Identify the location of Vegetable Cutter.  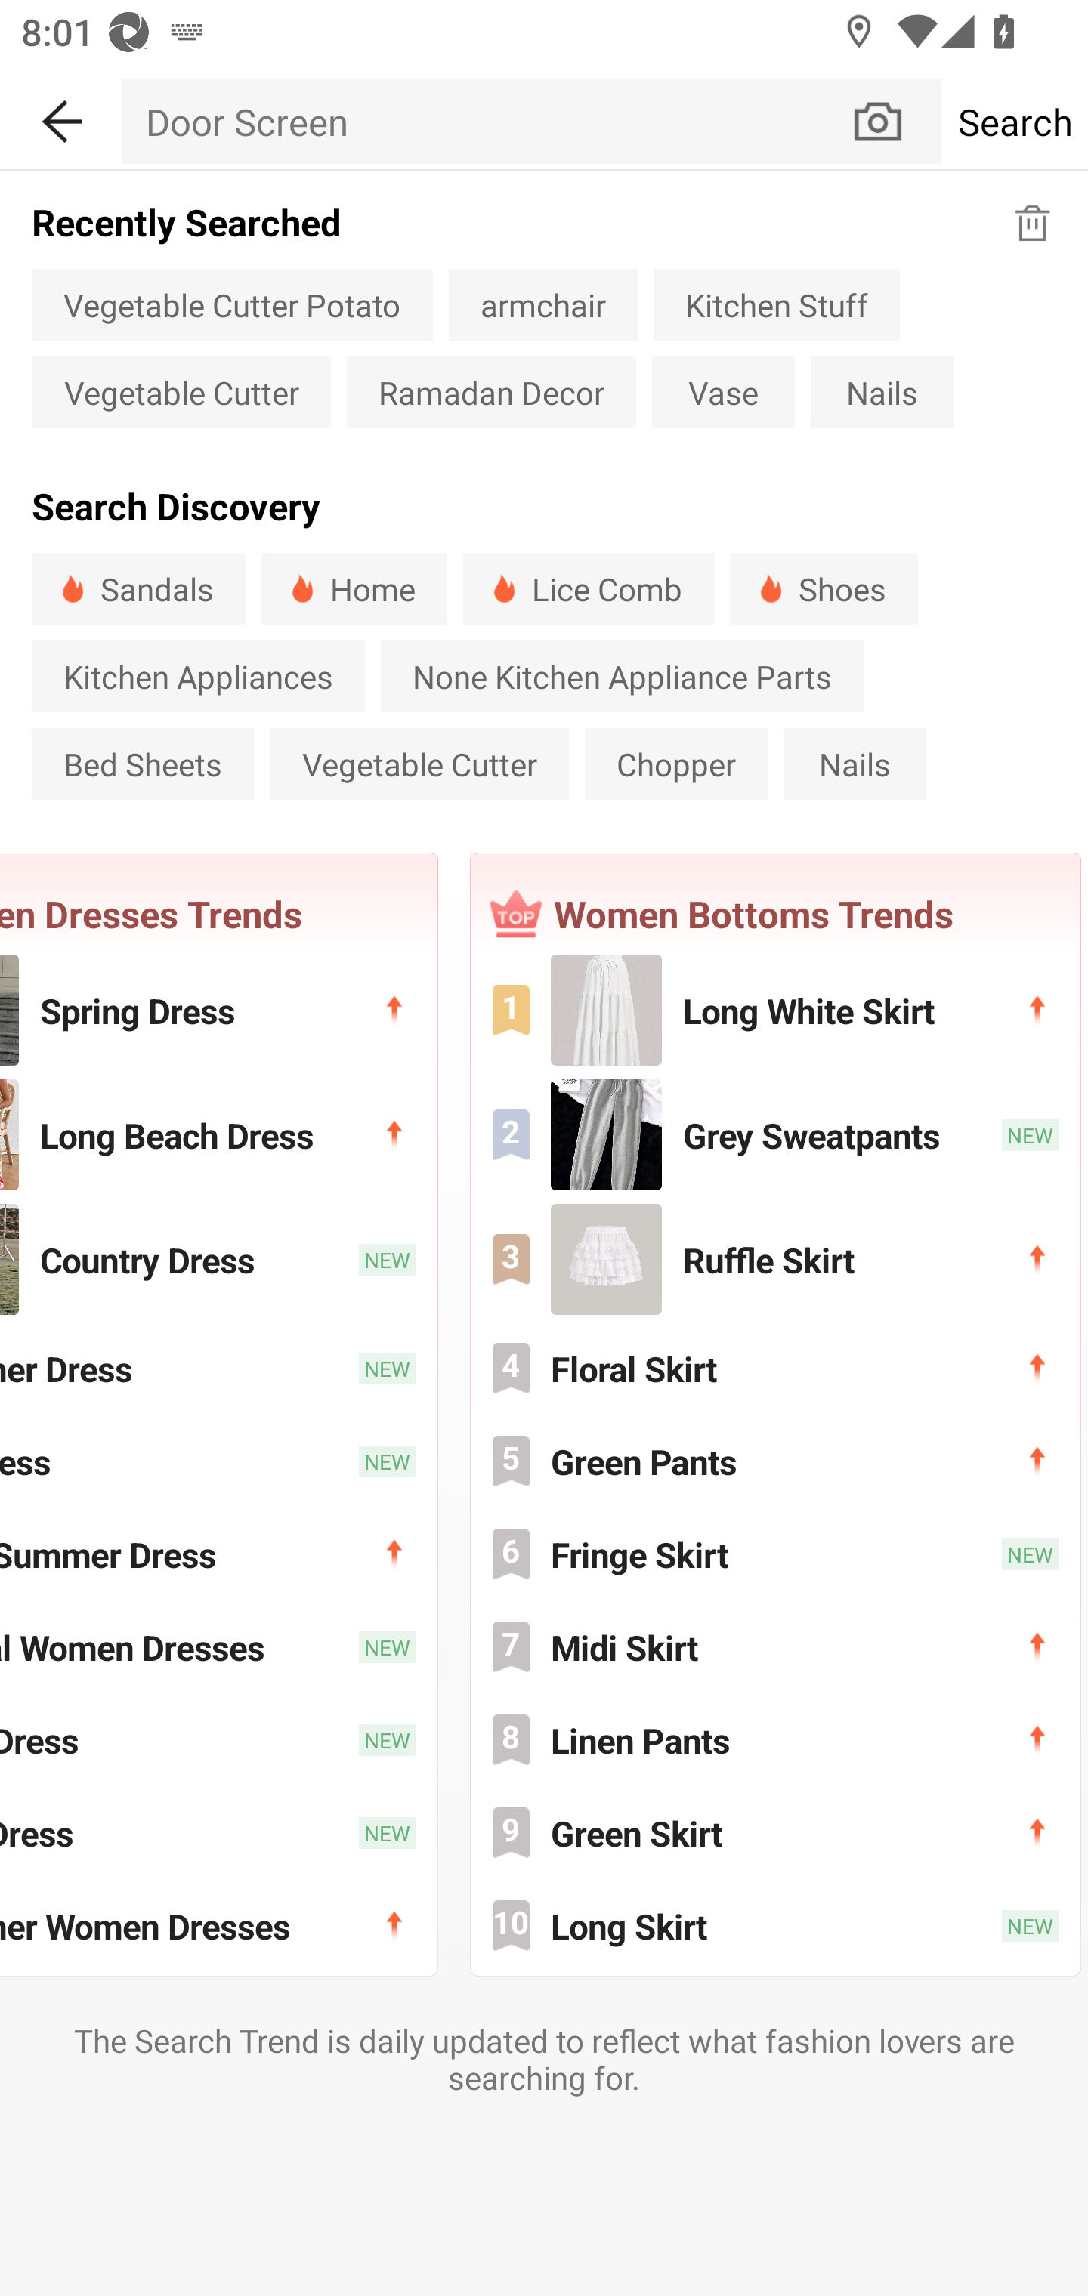
(181, 393).